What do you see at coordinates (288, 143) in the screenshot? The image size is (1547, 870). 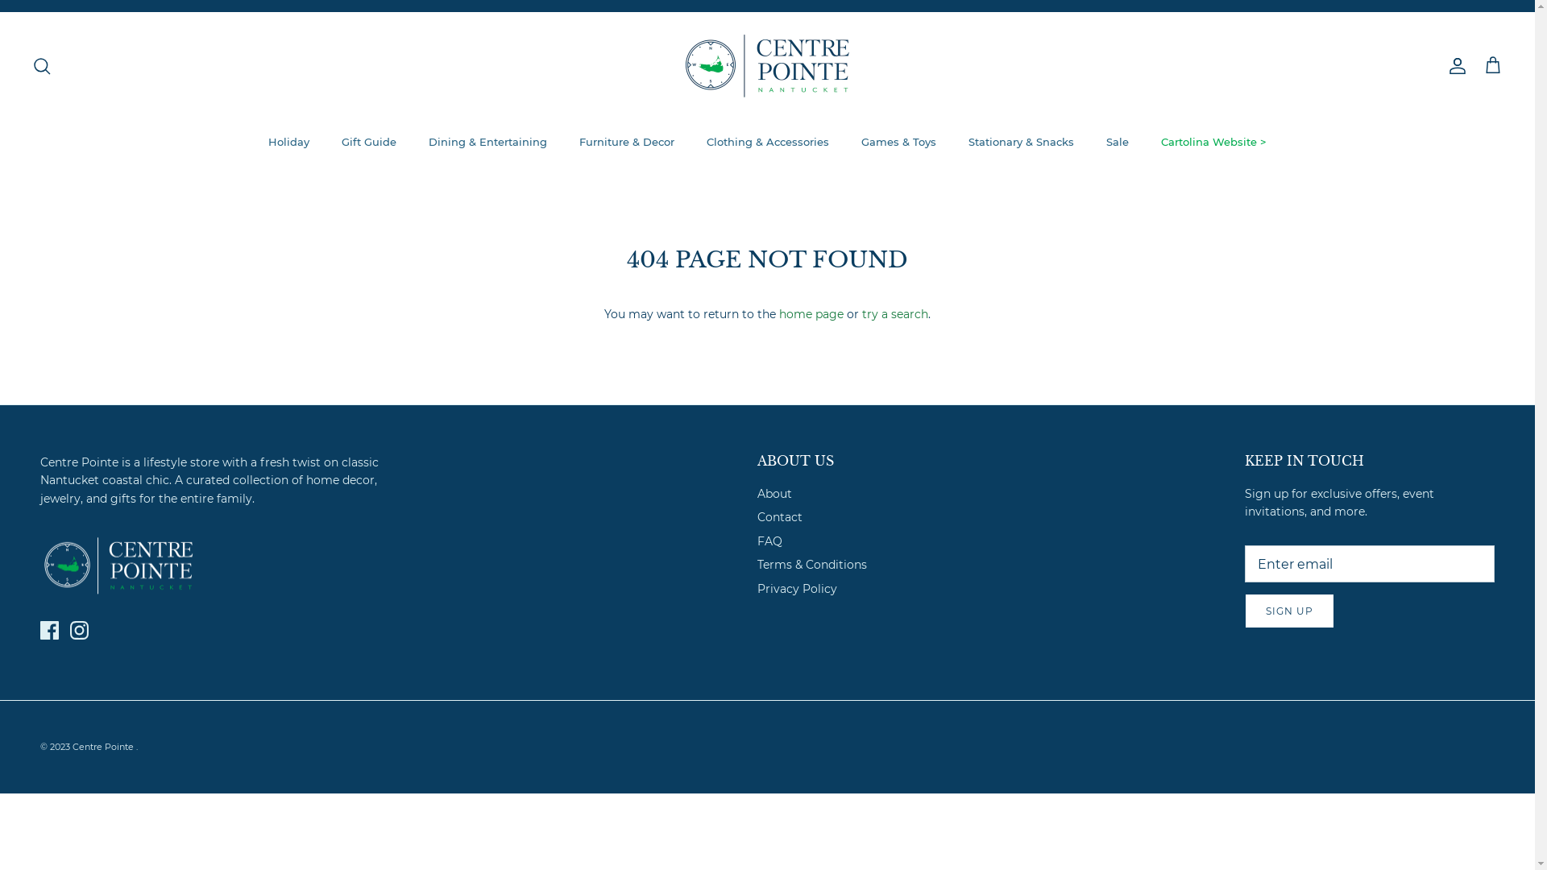 I see `Holiday` at bounding box center [288, 143].